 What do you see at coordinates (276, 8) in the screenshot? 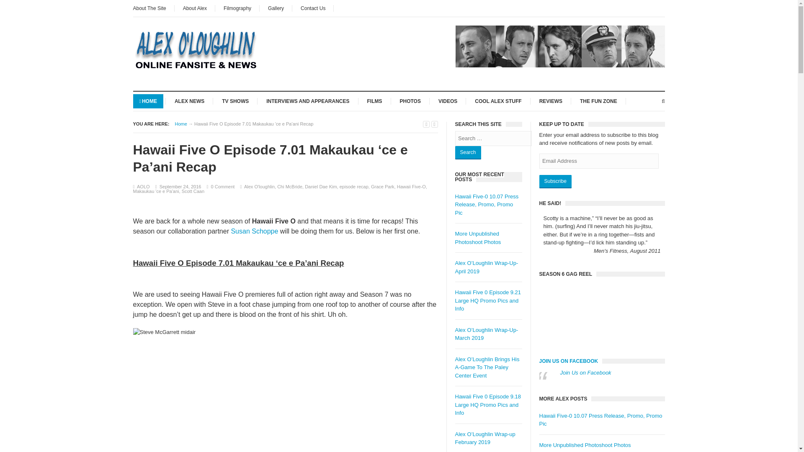
I see `Gallery` at bounding box center [276, 8].